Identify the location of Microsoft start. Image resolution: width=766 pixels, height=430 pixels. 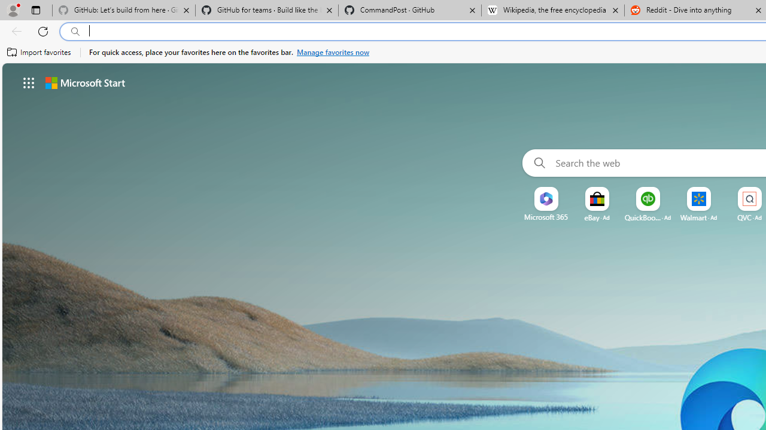
(85, 82).